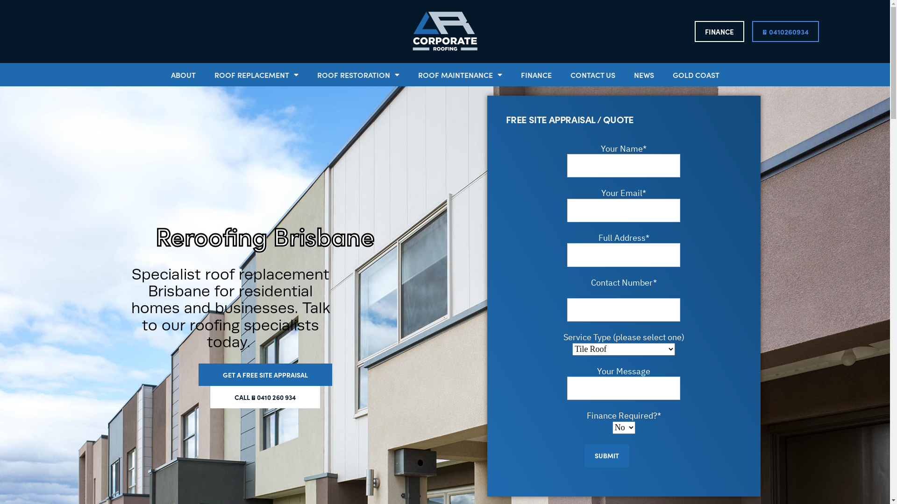 The image size is (897, 504). What do you see at coordinates (183, 75) in the screenshot?
I see `ABOUT` at bounding box center [183, 75].